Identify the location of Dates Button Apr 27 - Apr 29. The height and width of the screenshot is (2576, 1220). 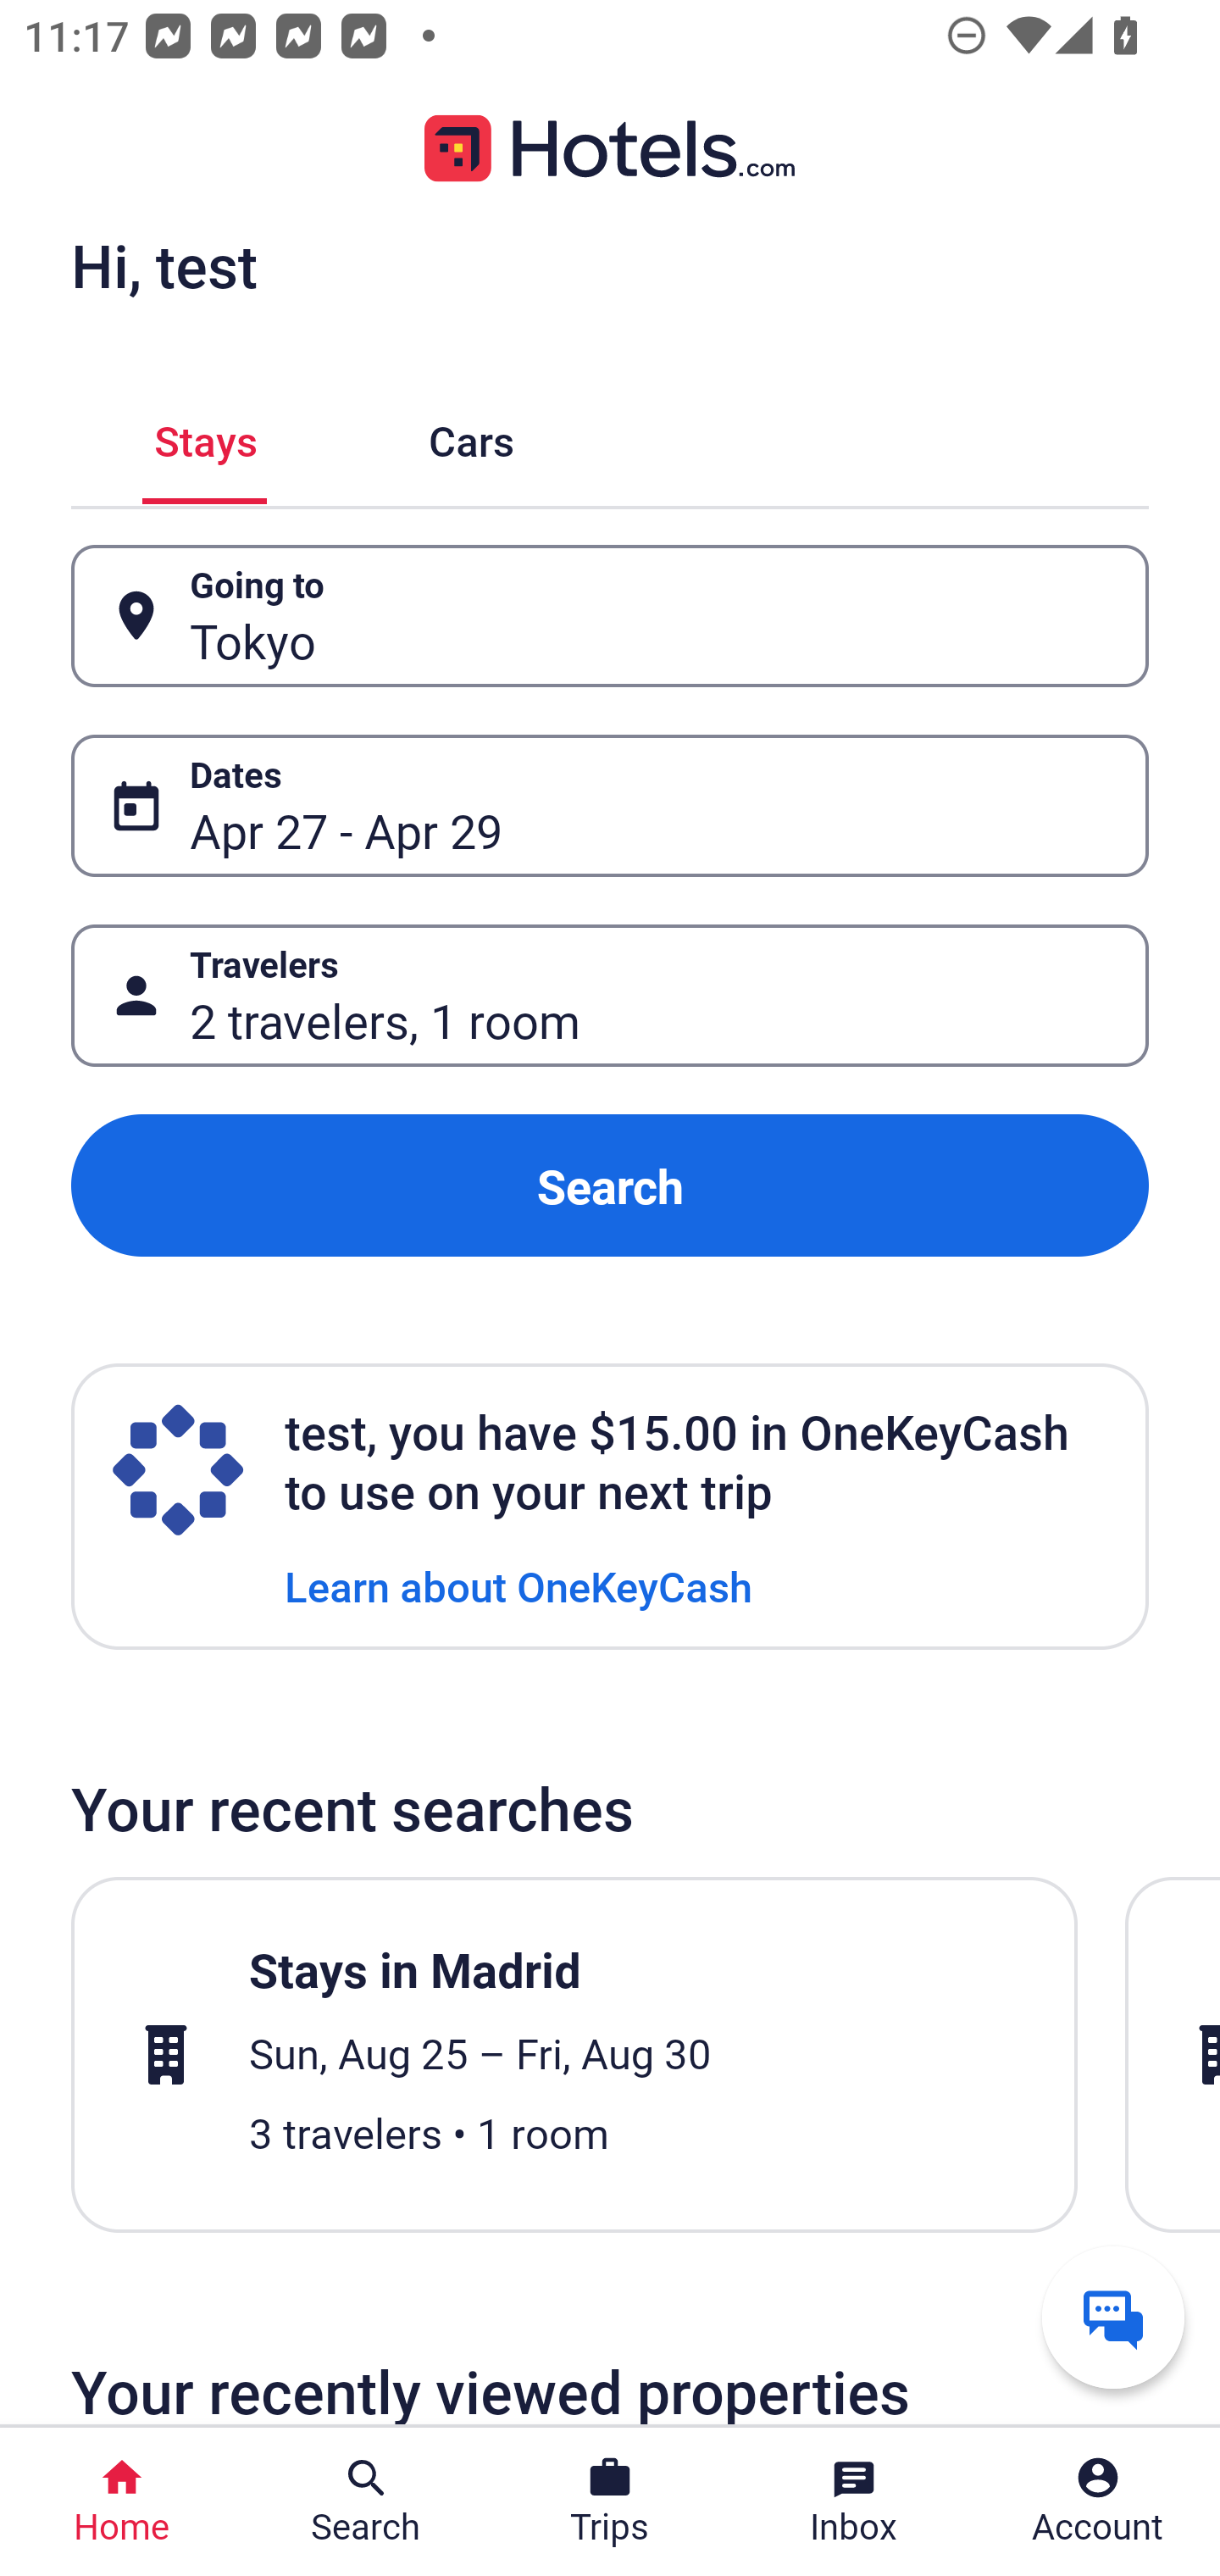
(610, 805).